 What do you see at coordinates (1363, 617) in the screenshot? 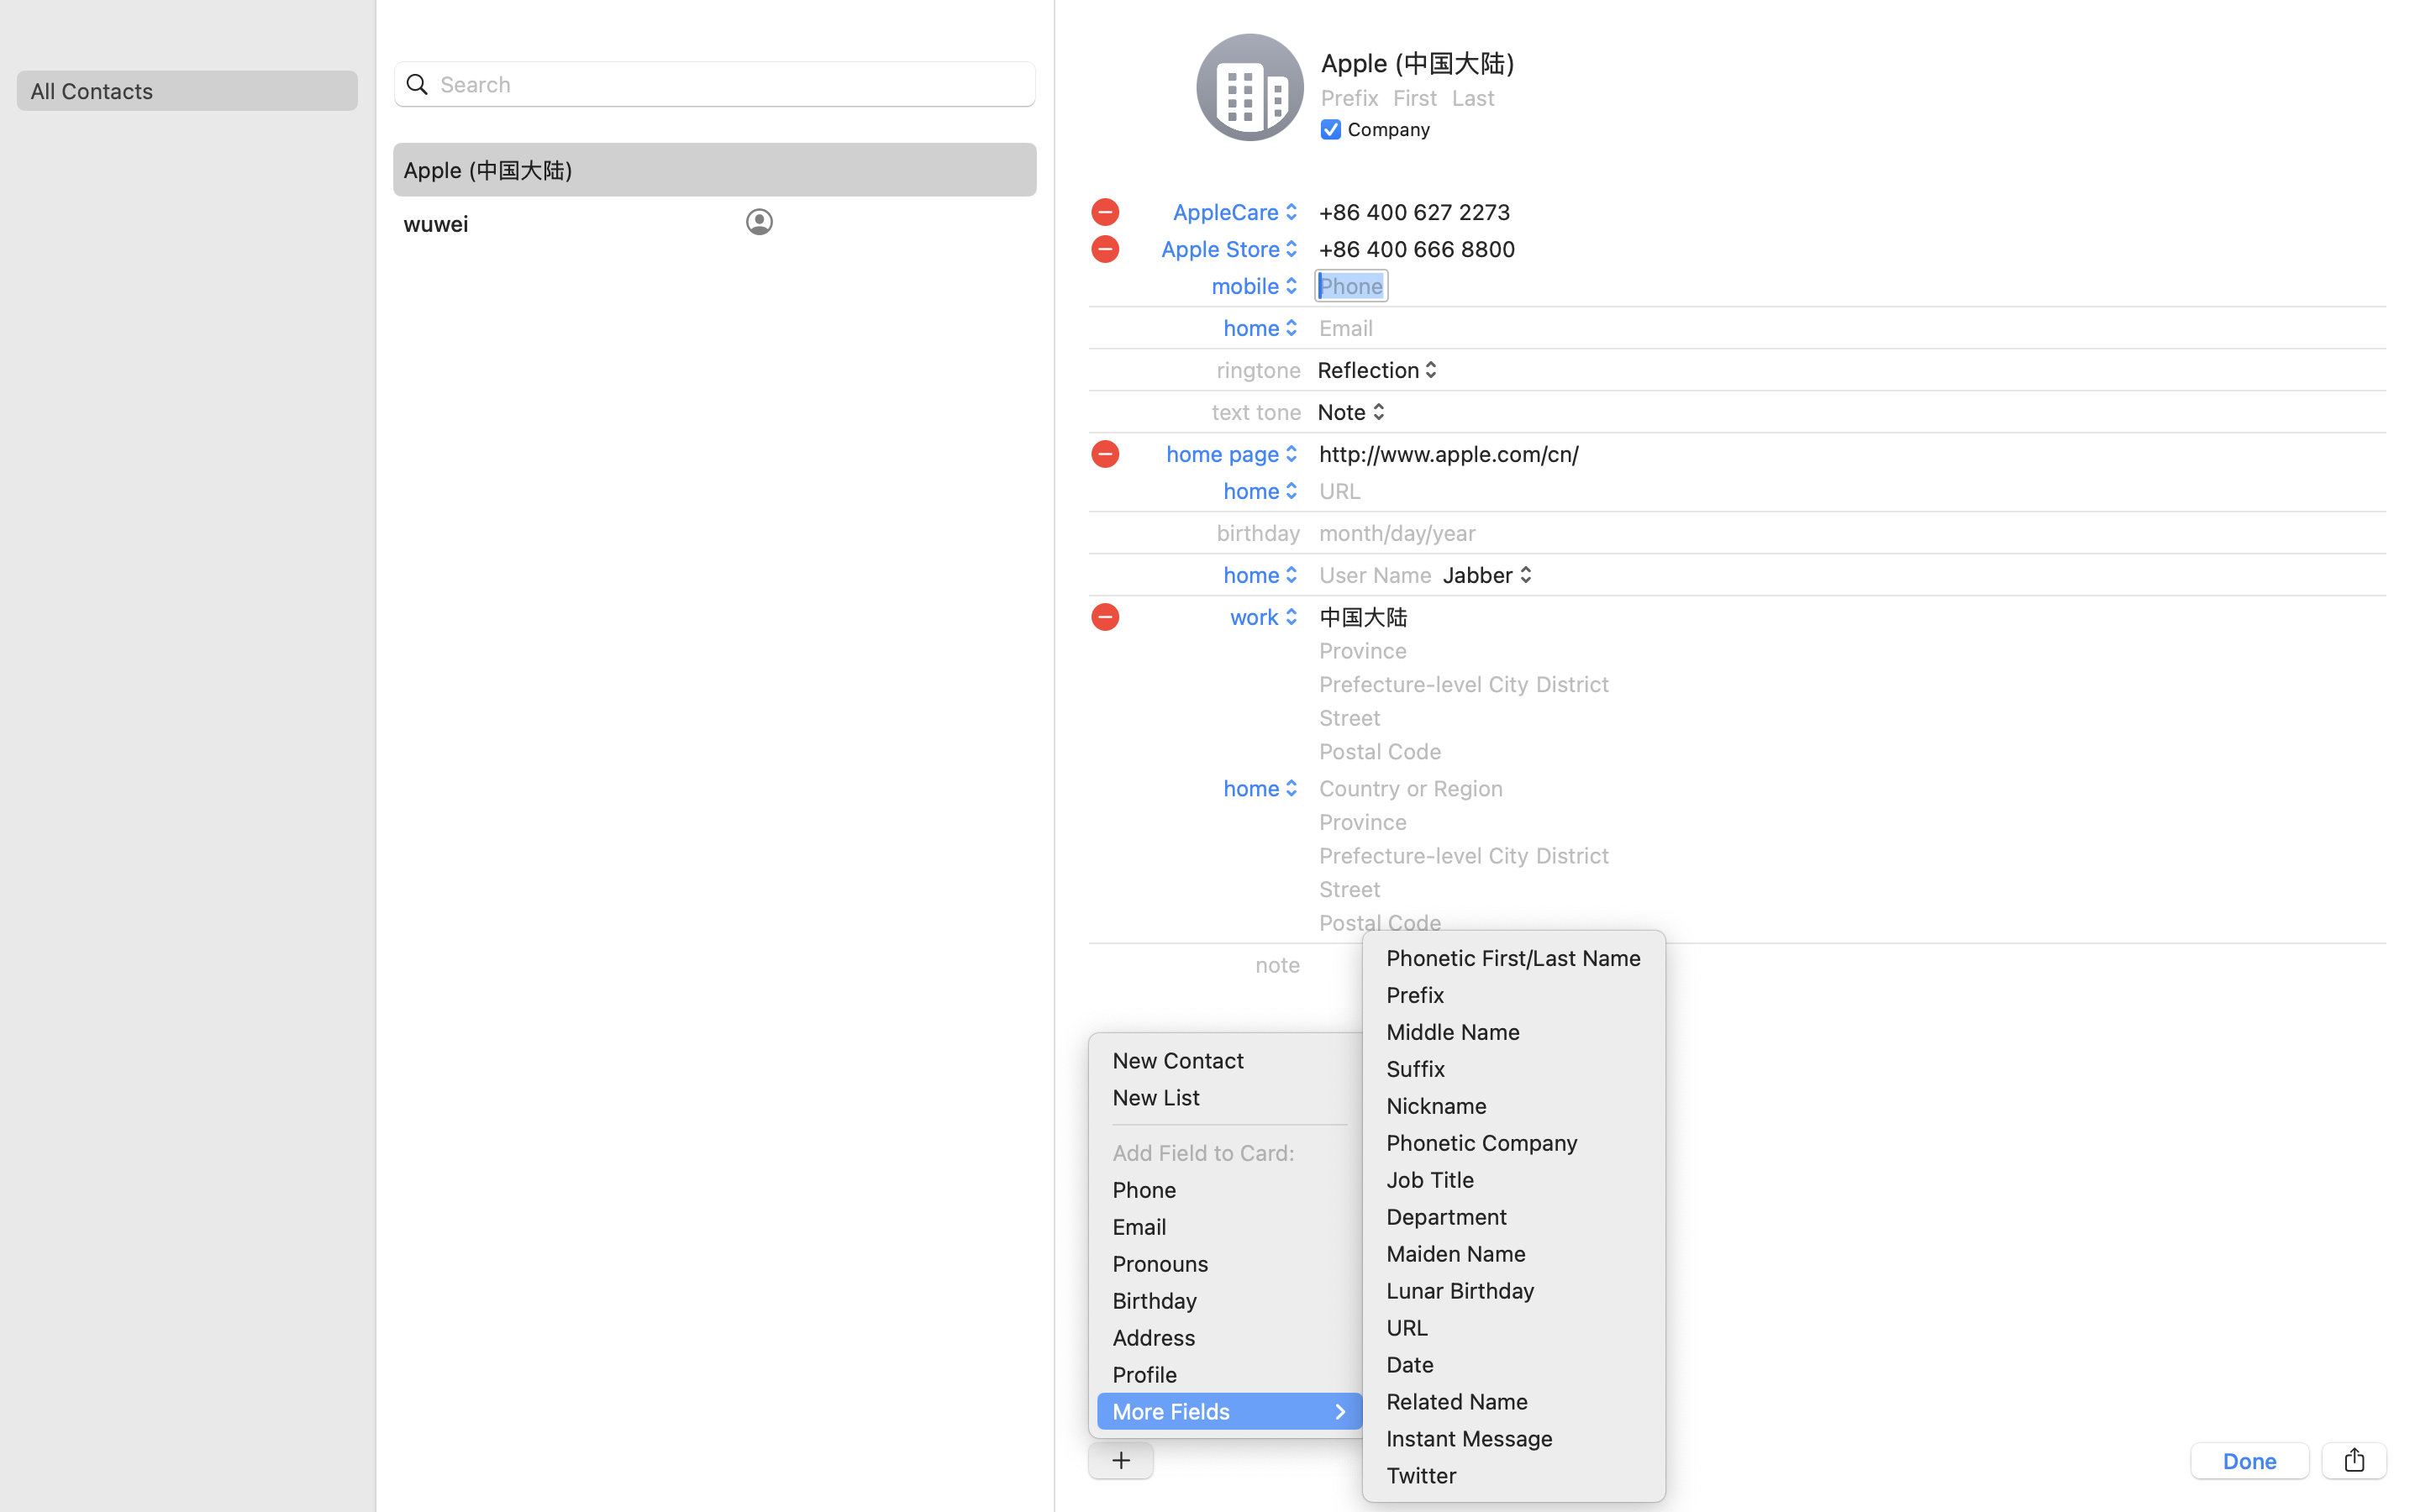
I see `中国大陆` at bounding box center [1363, 617].